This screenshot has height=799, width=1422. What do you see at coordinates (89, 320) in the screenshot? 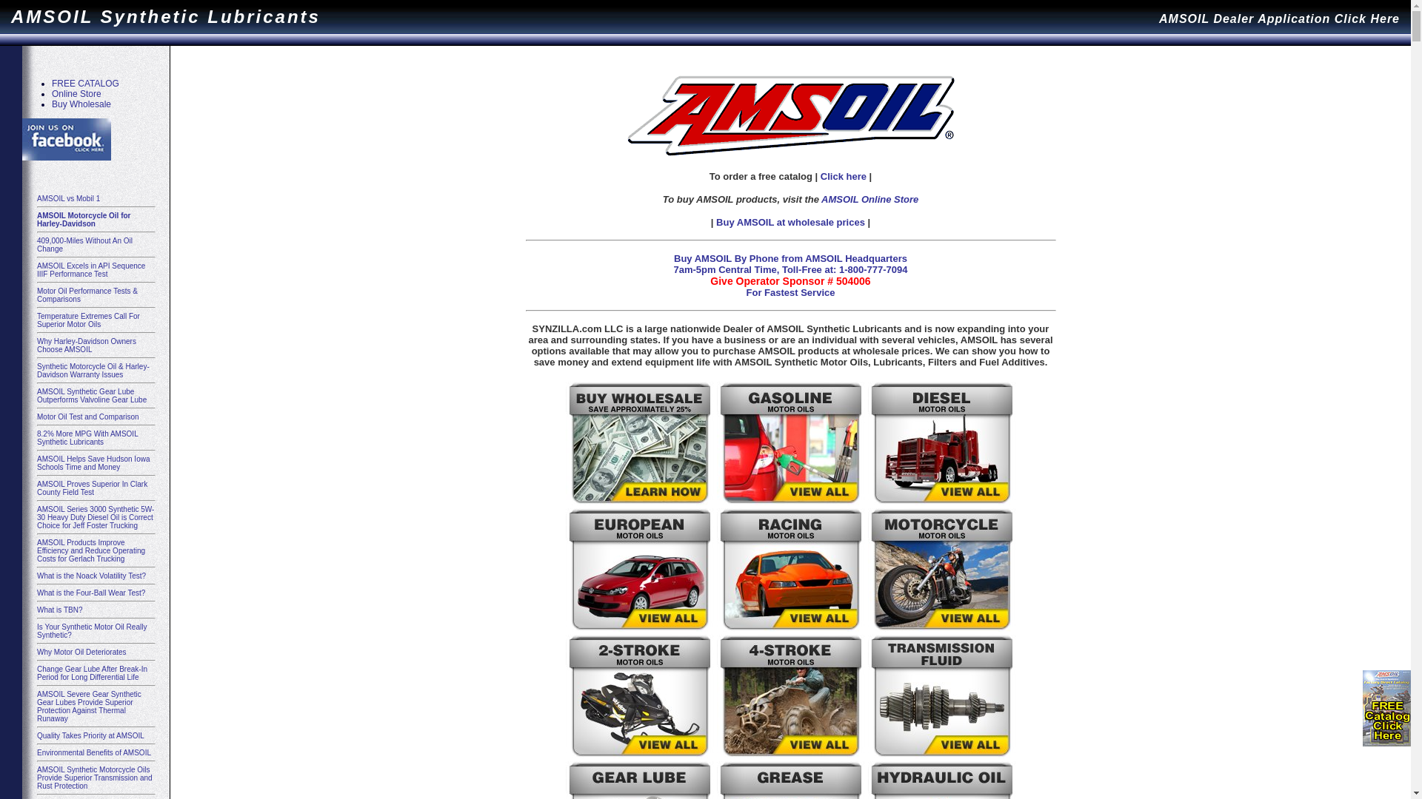
I see `Temperature Extremes Call For Superior Motor Oils` at bounding box center [89, 320].